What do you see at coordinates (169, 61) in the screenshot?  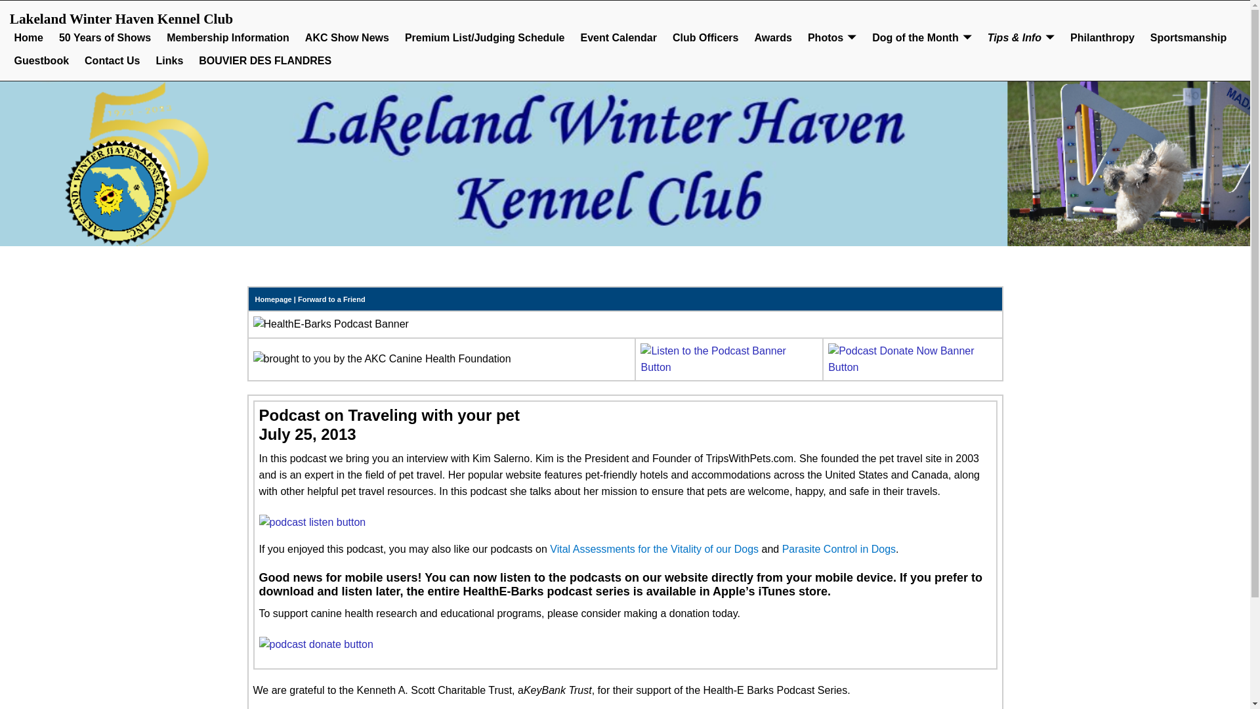 I see `Links` at bounding box center [169, 61].